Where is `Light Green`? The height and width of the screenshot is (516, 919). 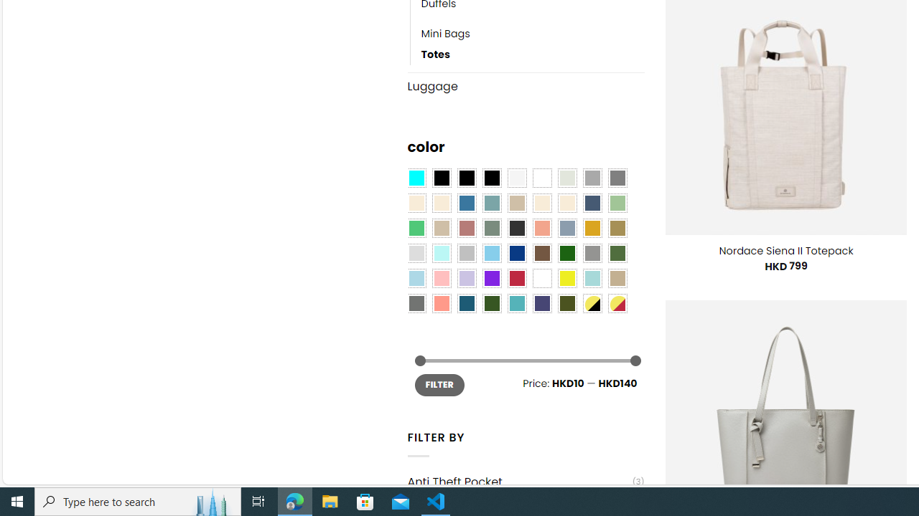 Light Green is located at coordinates (617, 203).